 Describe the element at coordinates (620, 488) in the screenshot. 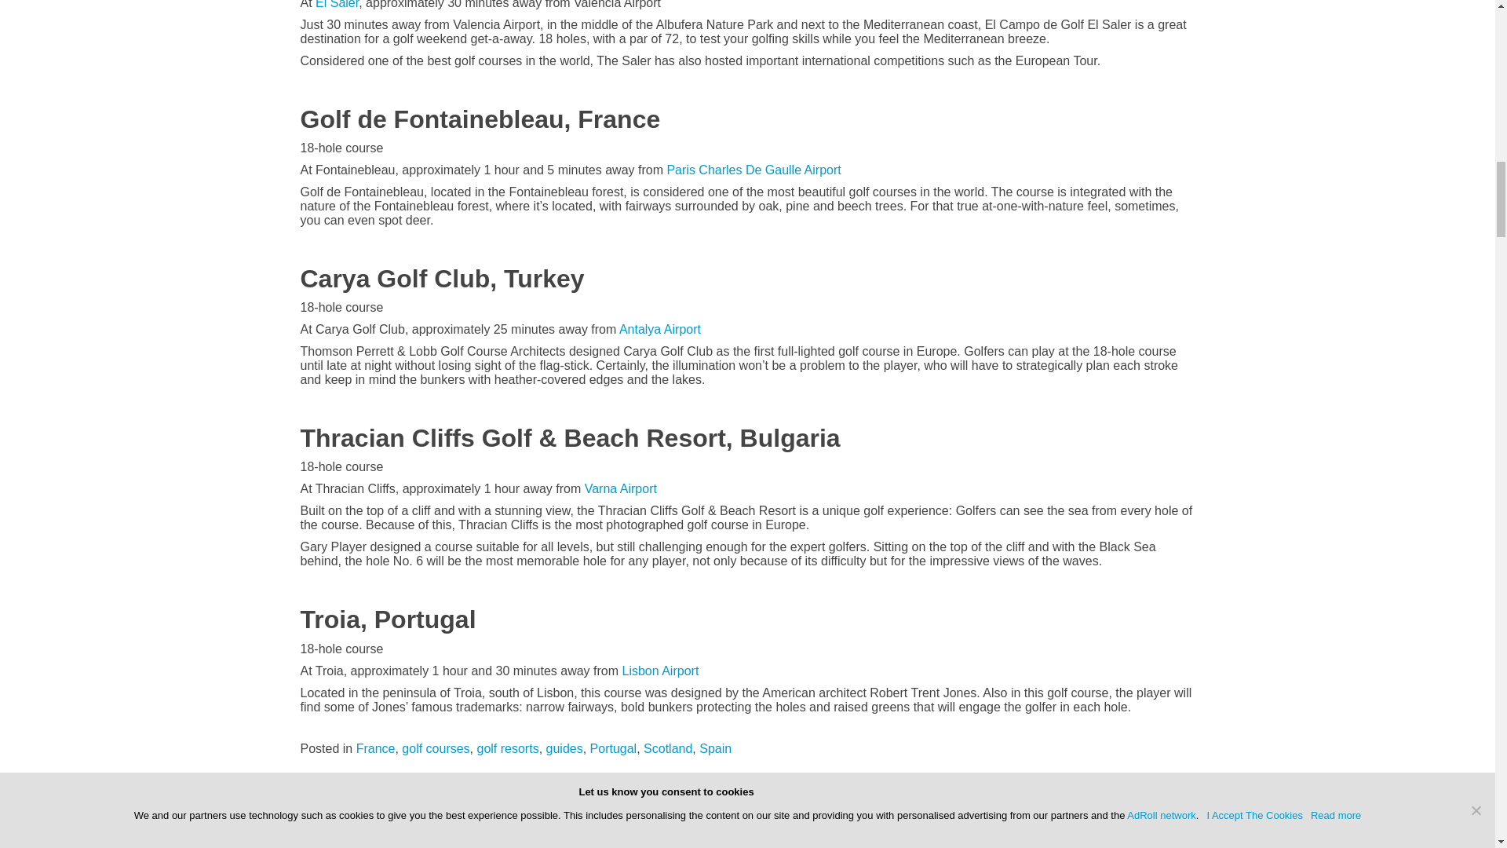

I see `Varna Airport` at that location.